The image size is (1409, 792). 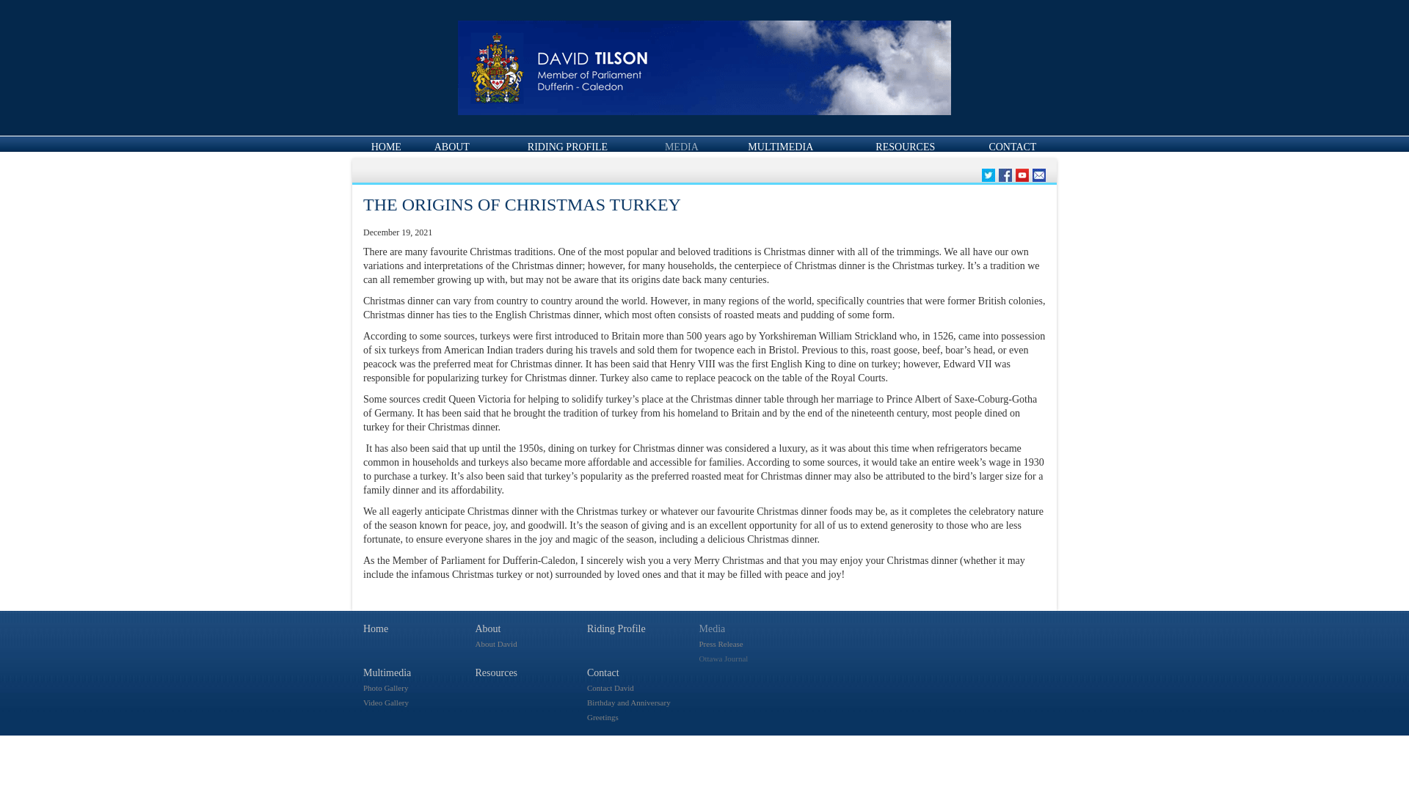 What do you see at coordinates (567, 147) in the screenshot?
I see `RIDING PROFILE` at bounding box center [567, 147].